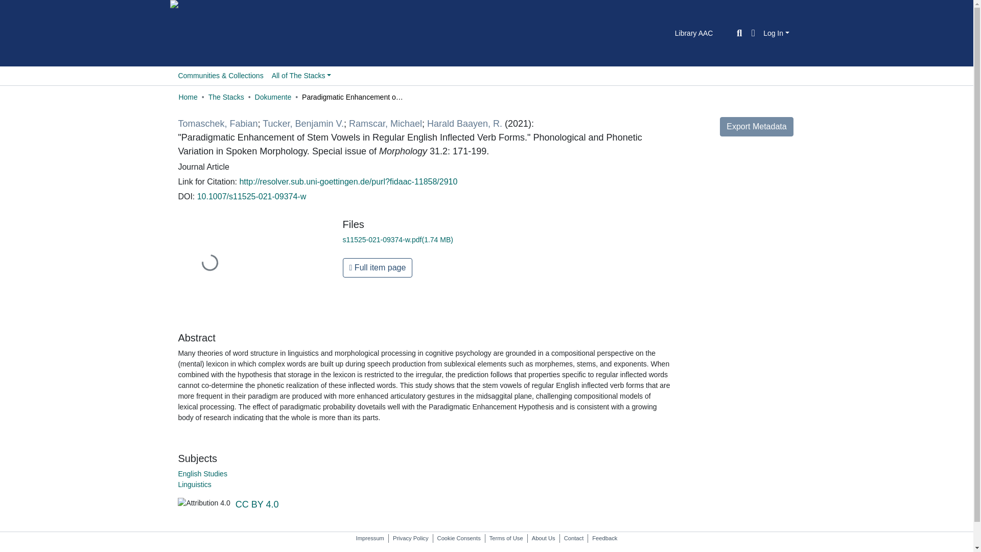 This screenshot has width=981, height=552. Describe the element at coordinates (194, 484) in the screenshot. I see `Linguistics` at that location.